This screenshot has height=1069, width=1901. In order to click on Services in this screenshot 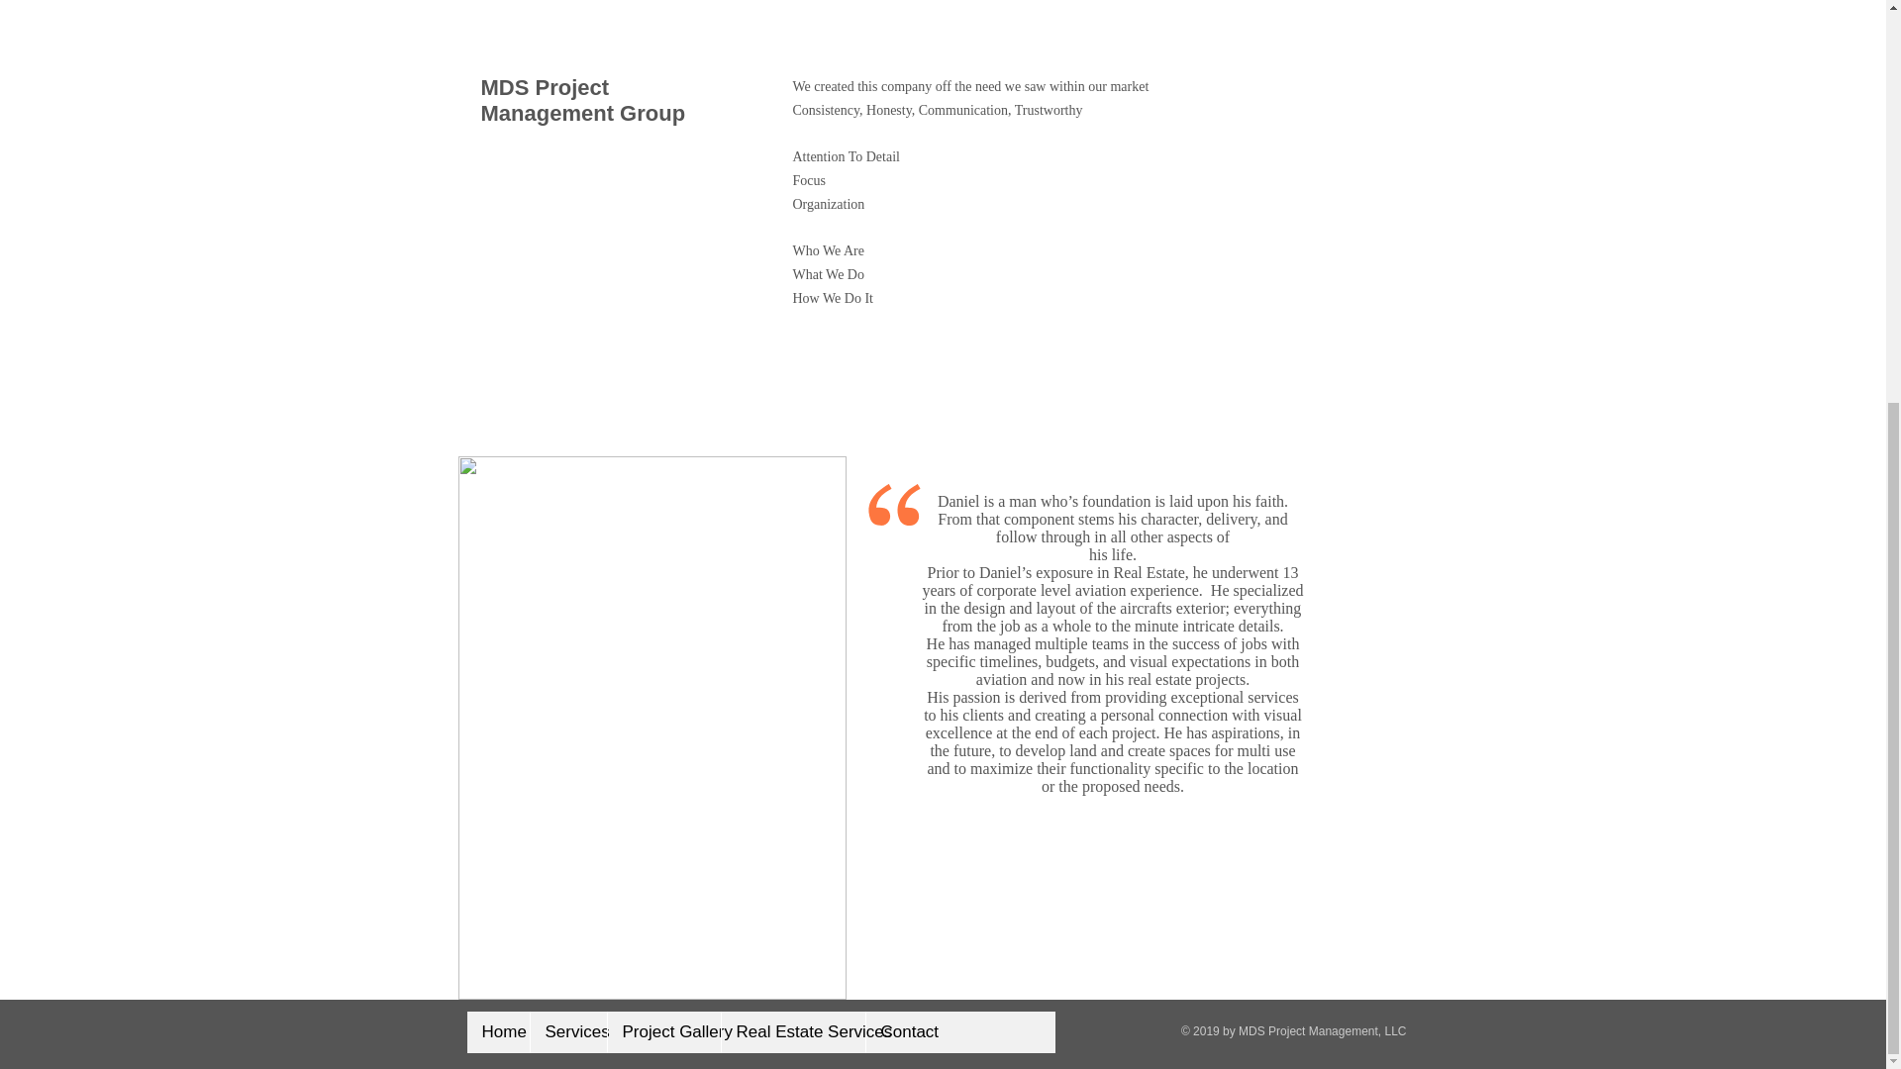, I will do `click(566, 1031)`.